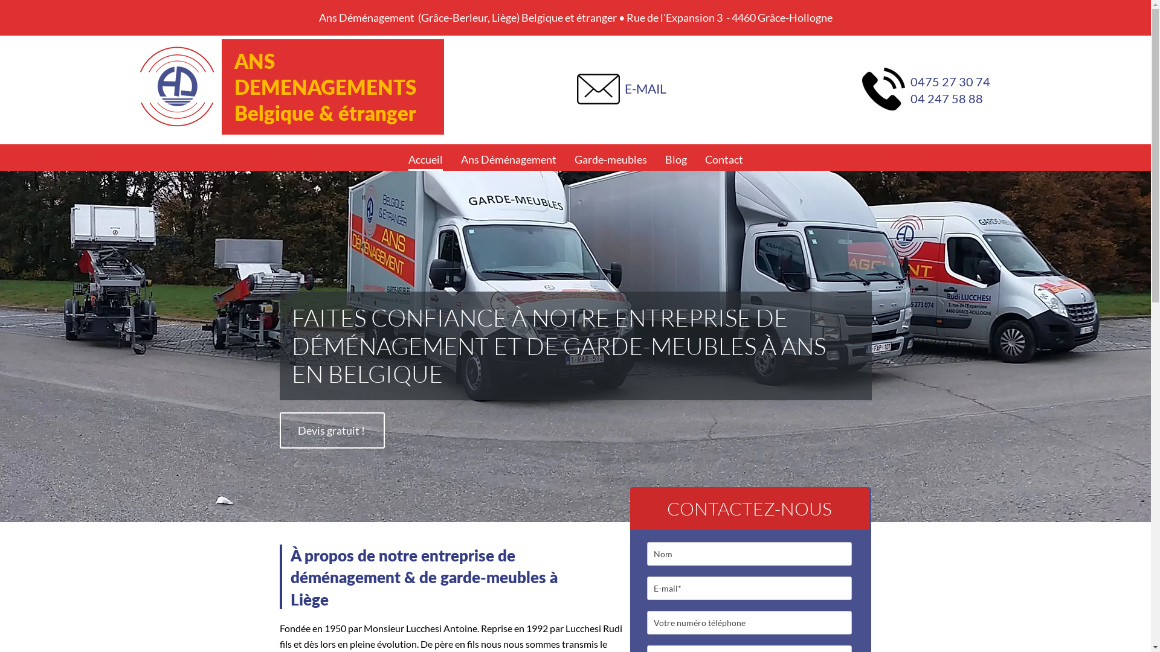  Describe the element at coordinates (947, 98) in the screenshot. I see `04 247 58 88` at that location.